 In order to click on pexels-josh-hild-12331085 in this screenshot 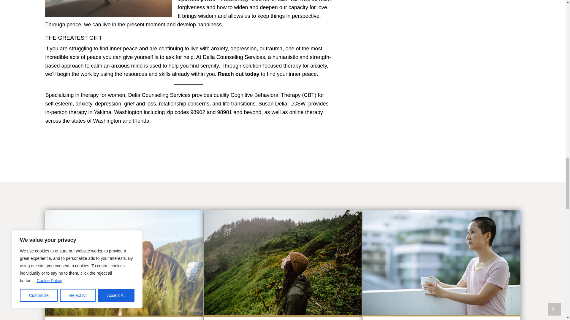, I will do `click(283, 263)`.